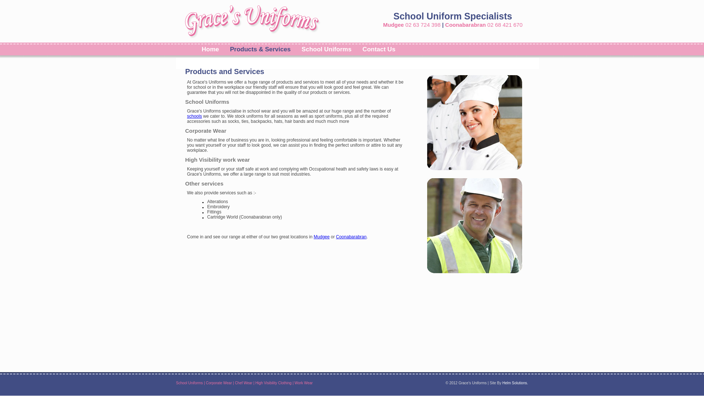 The height and width of the screenshot is (396, 704). Describe the element at coordinates (515, 383) in the screenshot. I see `Helm Solutions.` at that location.